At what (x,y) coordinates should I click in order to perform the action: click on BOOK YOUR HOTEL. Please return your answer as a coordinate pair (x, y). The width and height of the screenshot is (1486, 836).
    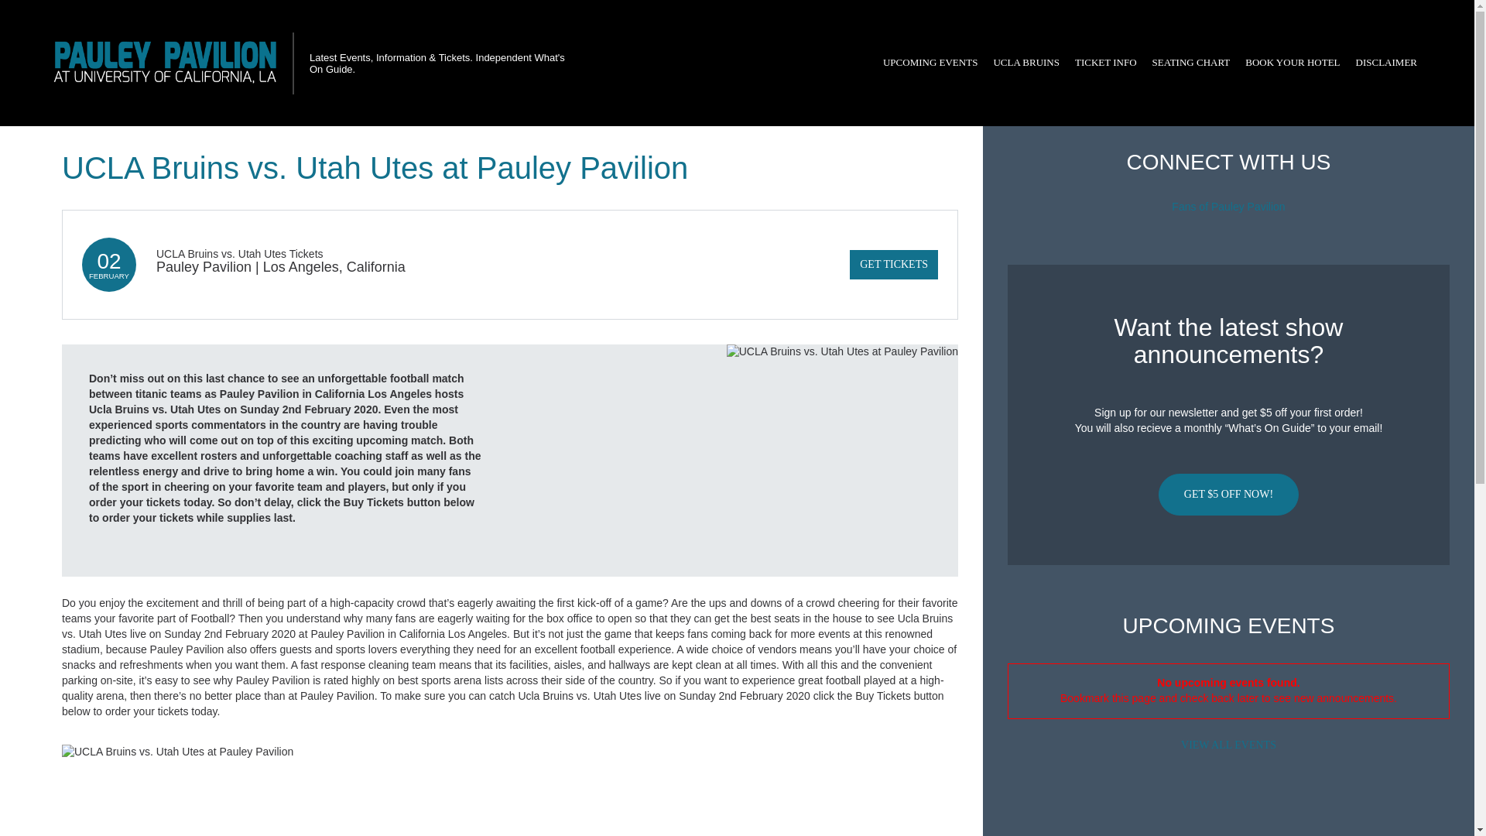
    Looking at the image, I should click on (1293, 63).